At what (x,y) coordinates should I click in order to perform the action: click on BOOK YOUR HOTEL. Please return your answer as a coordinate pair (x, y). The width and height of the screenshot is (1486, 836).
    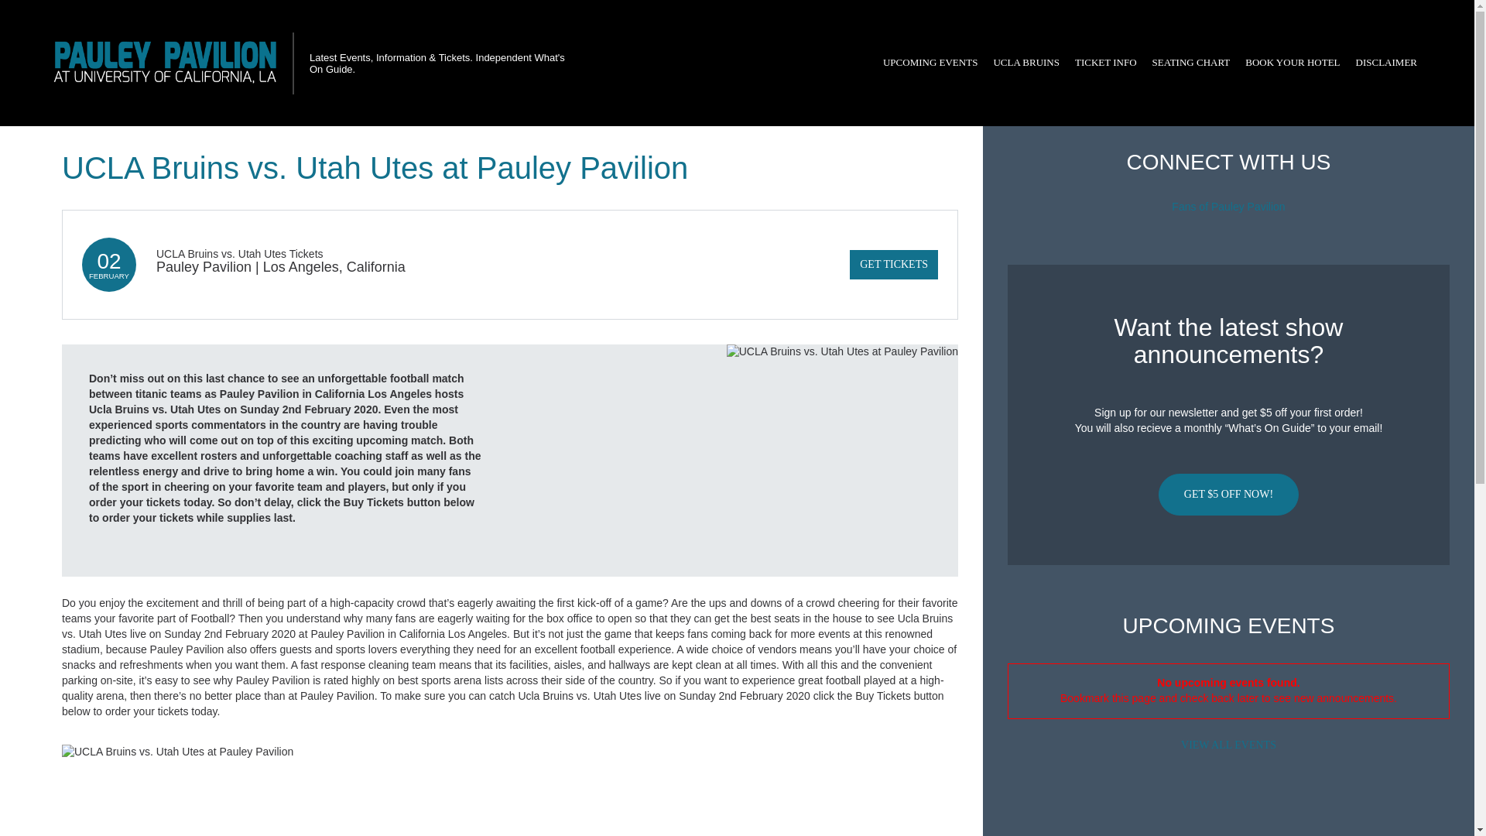
    Looking at the image, I should click on (1293, 63).